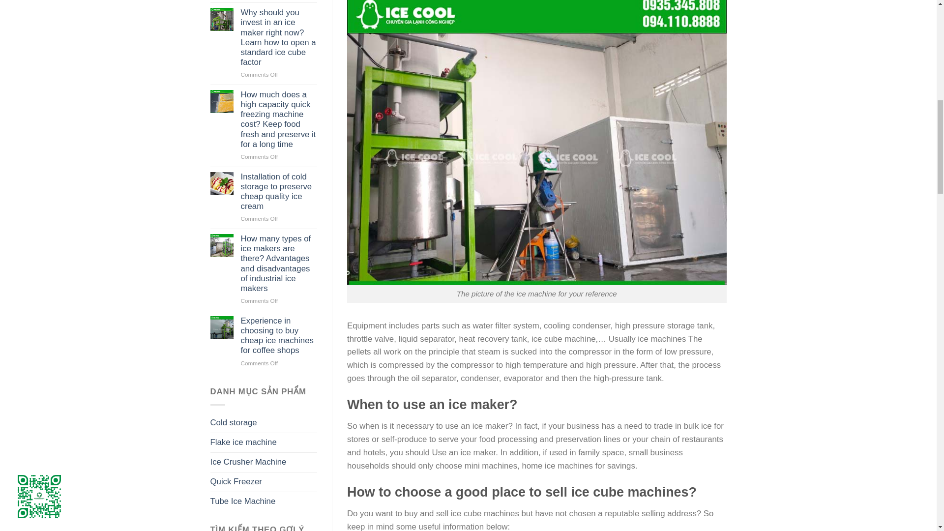 The image size is (944, 531). I want to click on Quick Freezer, so click(264, 482).